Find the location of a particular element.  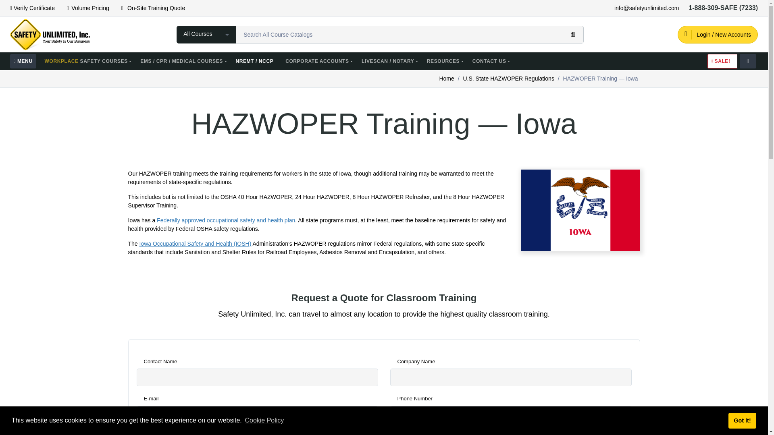

 MENU is located at coordinates (23, 61).